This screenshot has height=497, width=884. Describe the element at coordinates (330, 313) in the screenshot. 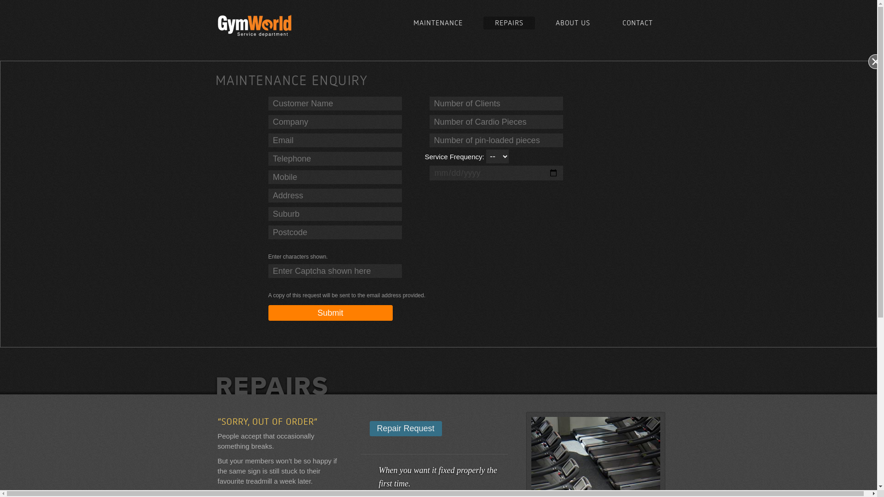

I see `Submit` at that location.